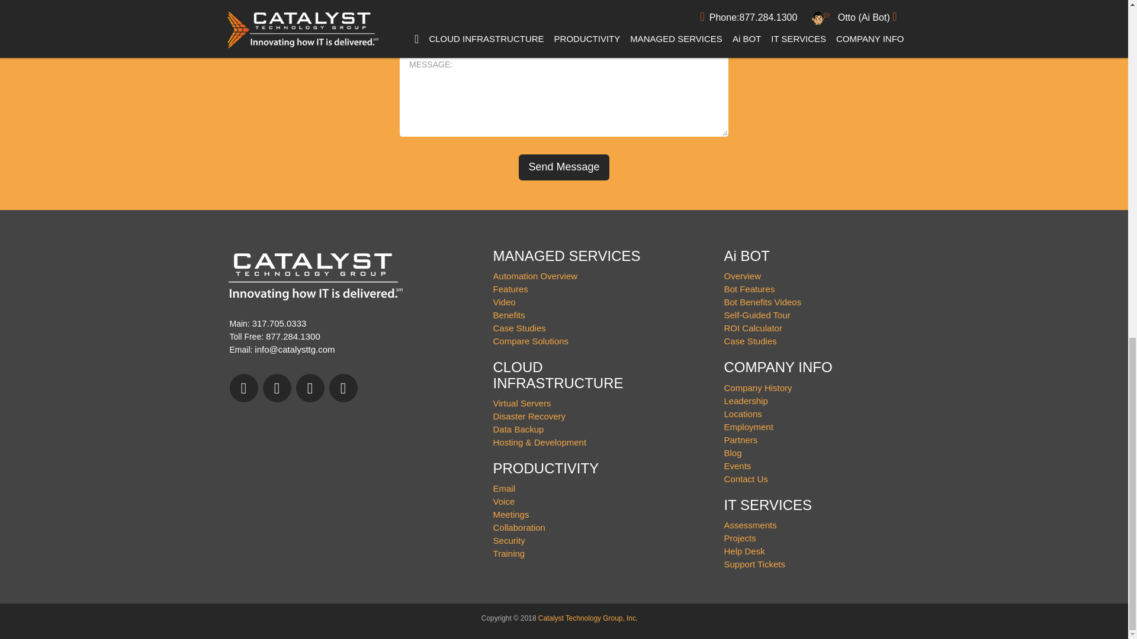  What do you see at coordinates (750, 525) in the screenshot?
I see `Assessments` at bounding box center [750, 525].